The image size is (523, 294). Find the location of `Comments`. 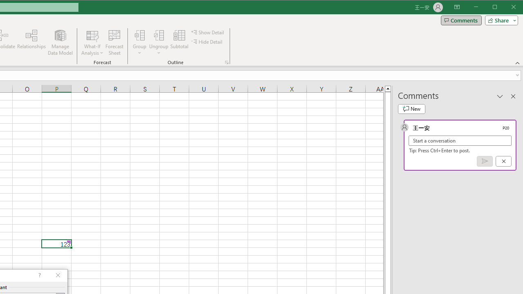

Comments is located at coordinates (461, 20).